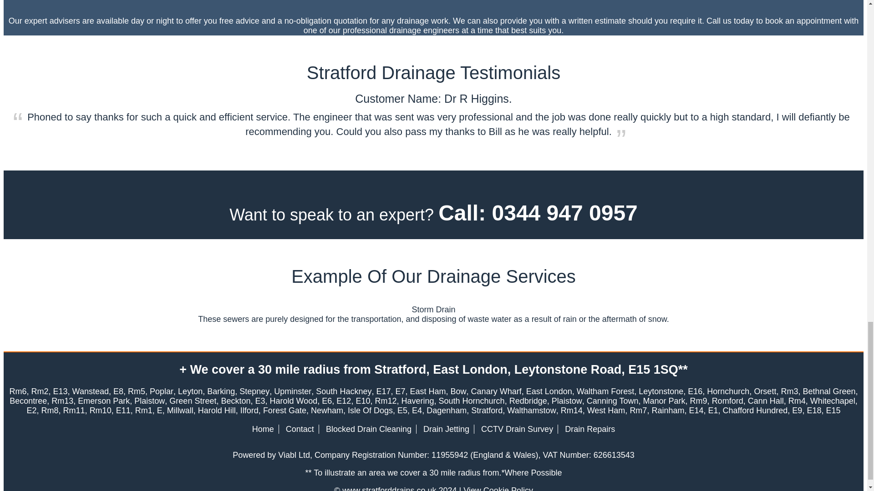 The image size is (874, 491). Describe the element at coordinates (300, 429) in the screenshot. I see `Contact Us` at that location.